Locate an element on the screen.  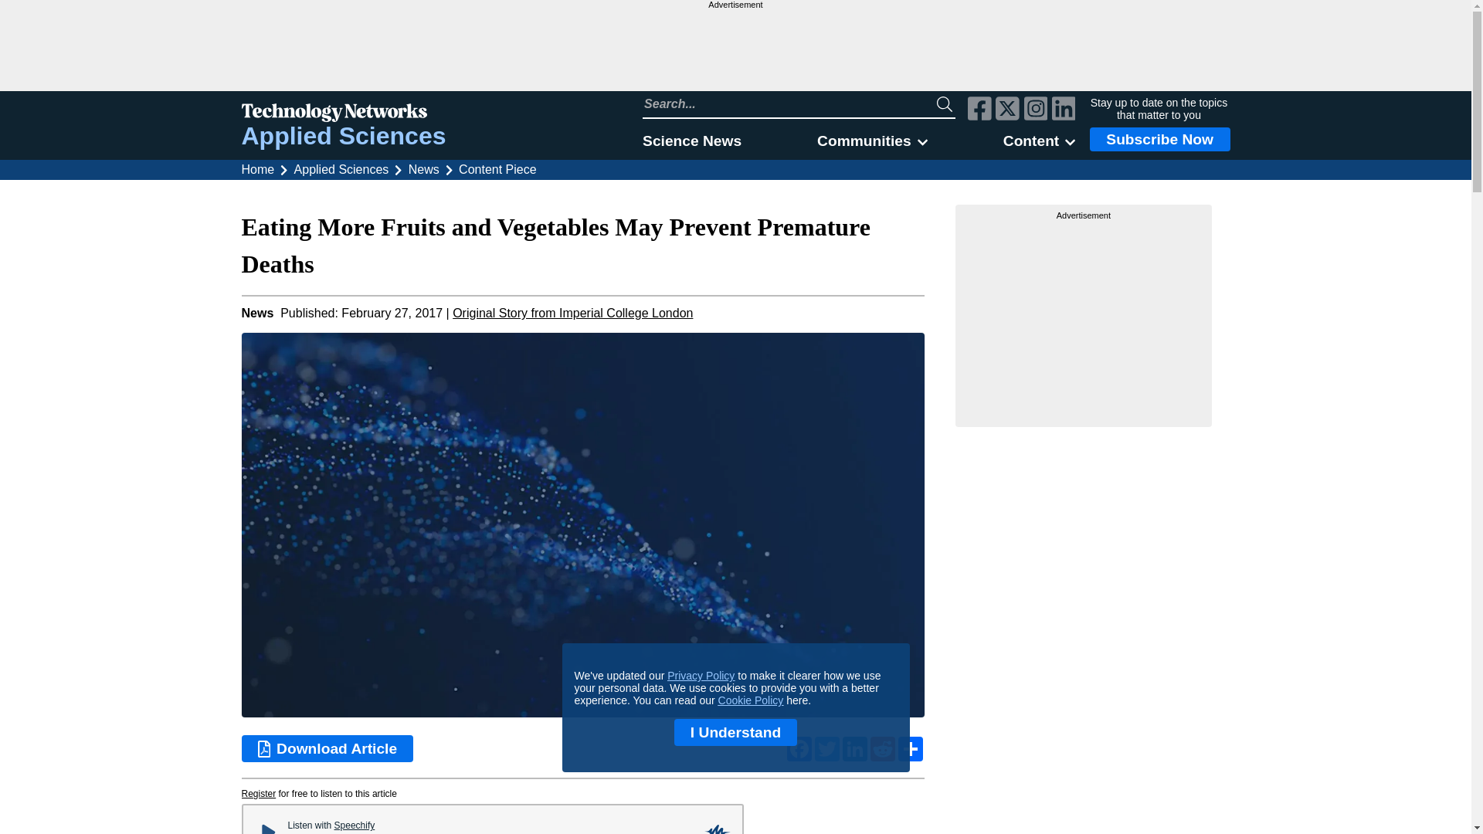
Cookie Policy is located at coordinates (751, 700).